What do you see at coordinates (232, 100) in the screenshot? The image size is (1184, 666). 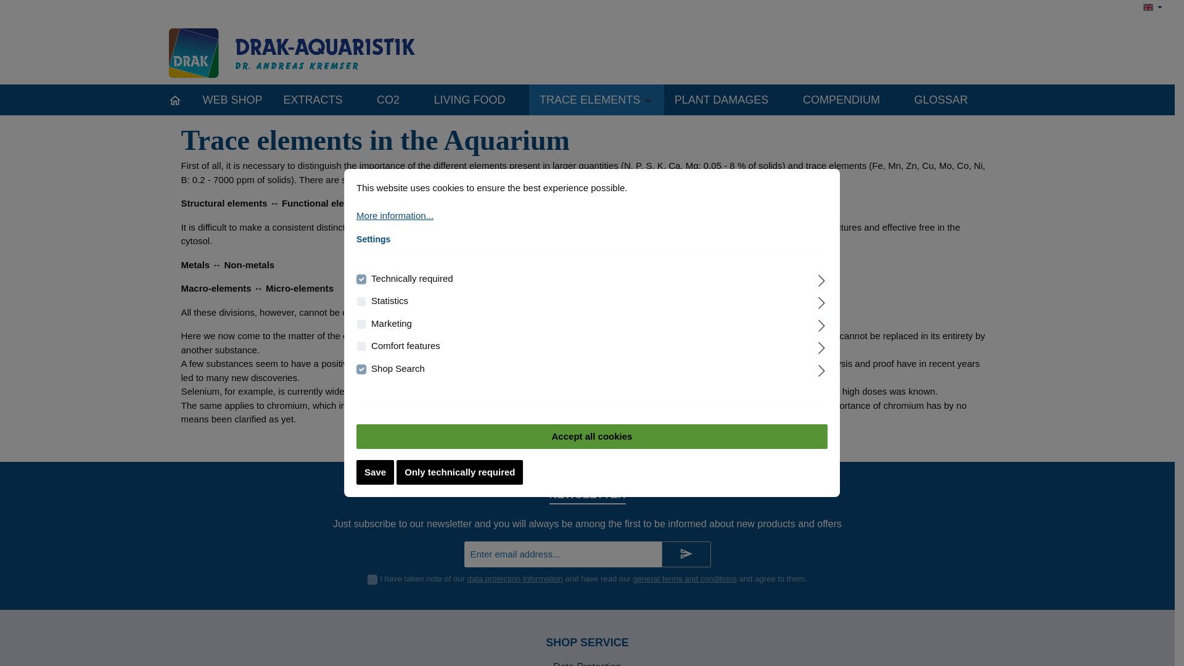 I see `WEB SHOP` at bounding box center [232, 100].